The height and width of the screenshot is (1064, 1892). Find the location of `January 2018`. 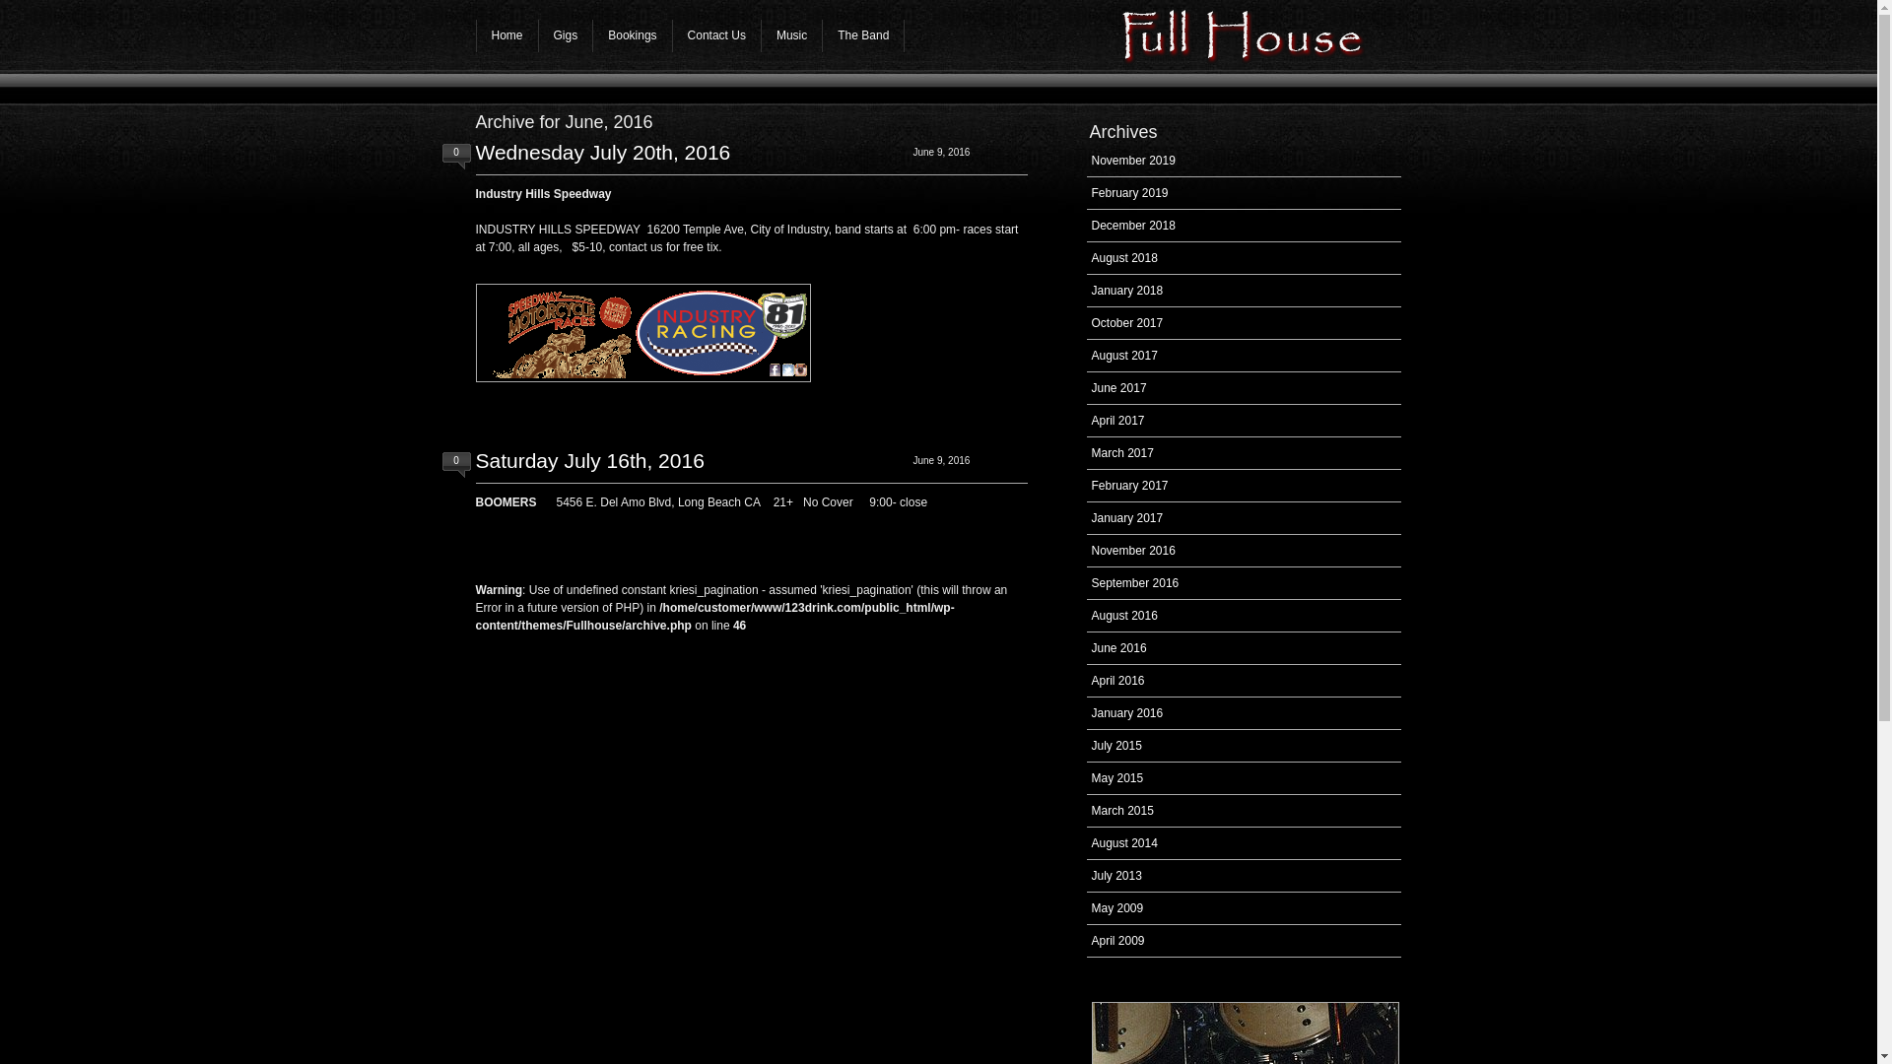

January 2018 is located at coordinates (1127, 291).